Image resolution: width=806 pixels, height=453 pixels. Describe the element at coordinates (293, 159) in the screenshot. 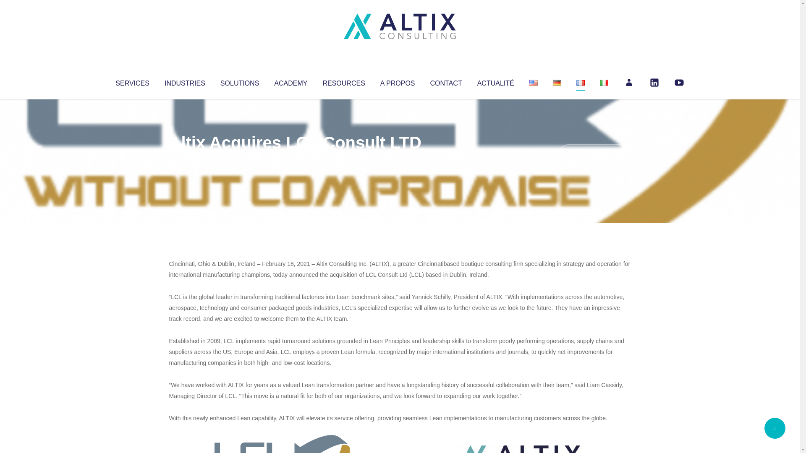

I see `Uncategorized` at that location.